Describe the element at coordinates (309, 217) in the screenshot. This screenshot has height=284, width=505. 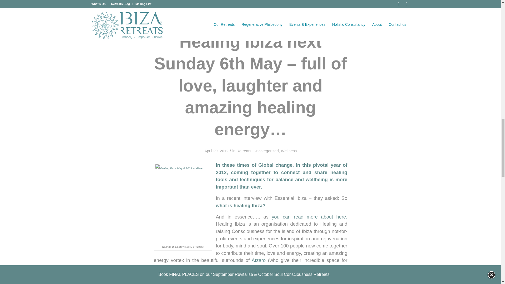
I see `What is Healing Ibiza?` at that location.